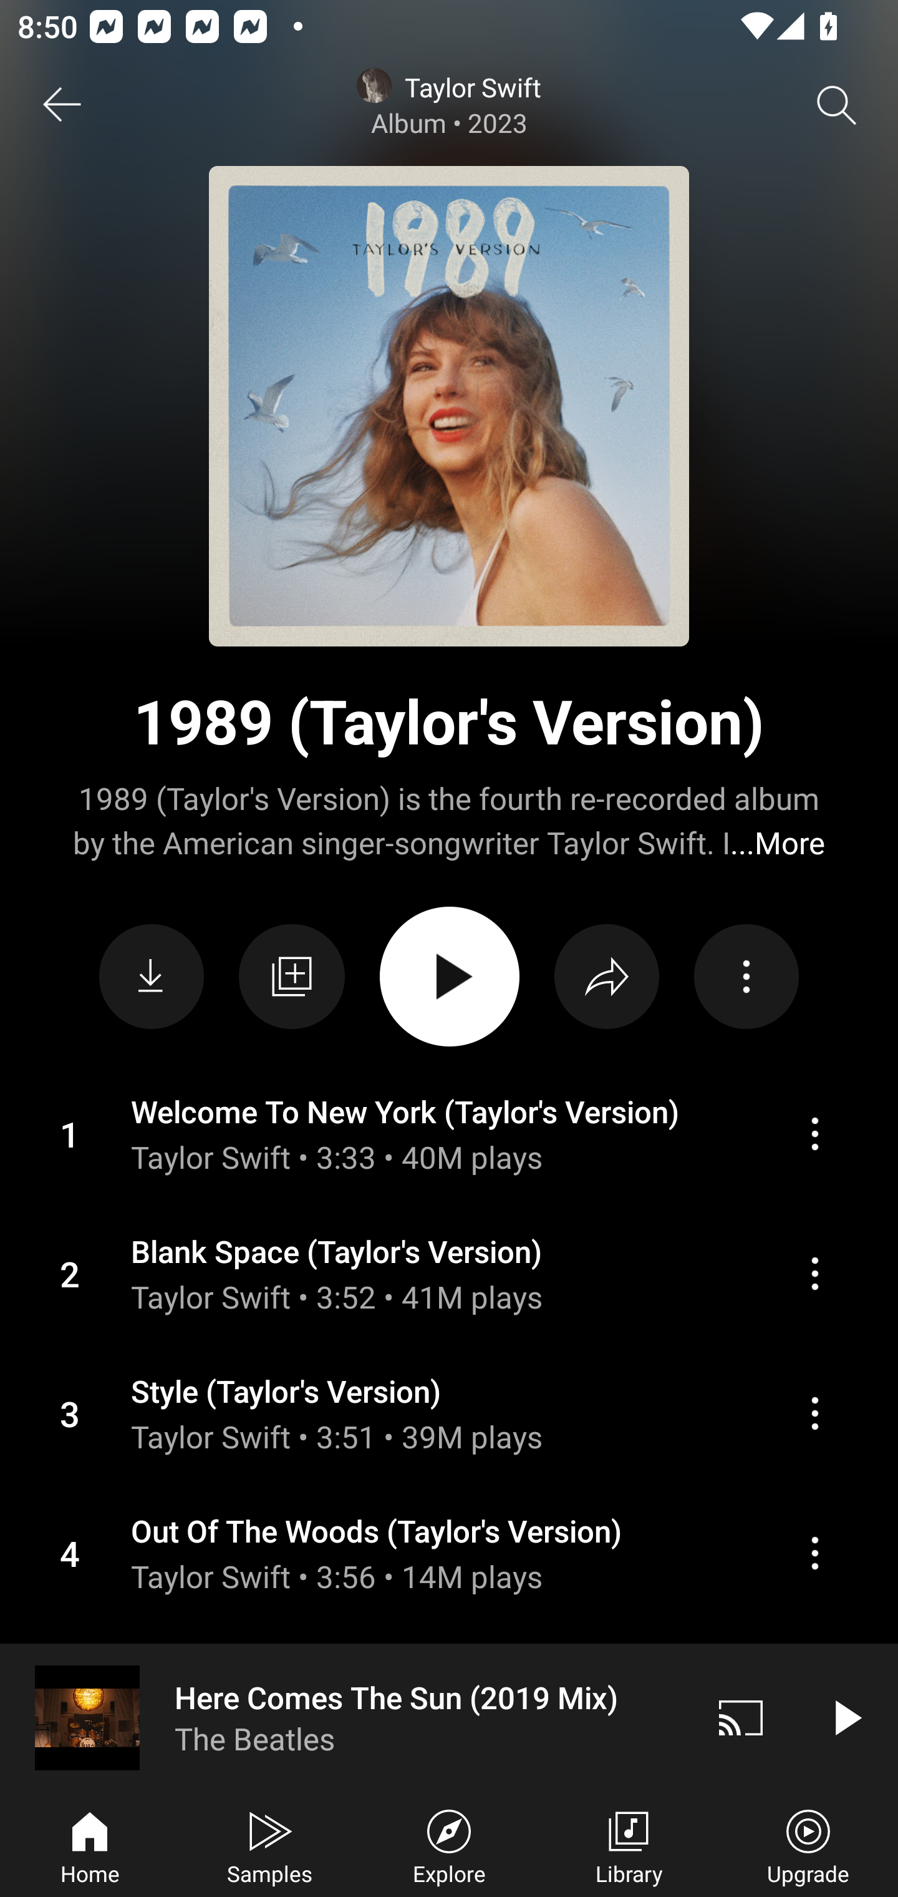 This screenshot has height=1897, width=898. I want to click on PLAY ALL, so click(449, 977).